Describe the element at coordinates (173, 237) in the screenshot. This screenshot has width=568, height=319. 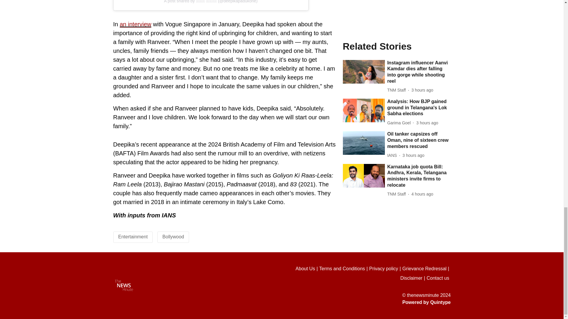
I see `Bollywood` at that location.